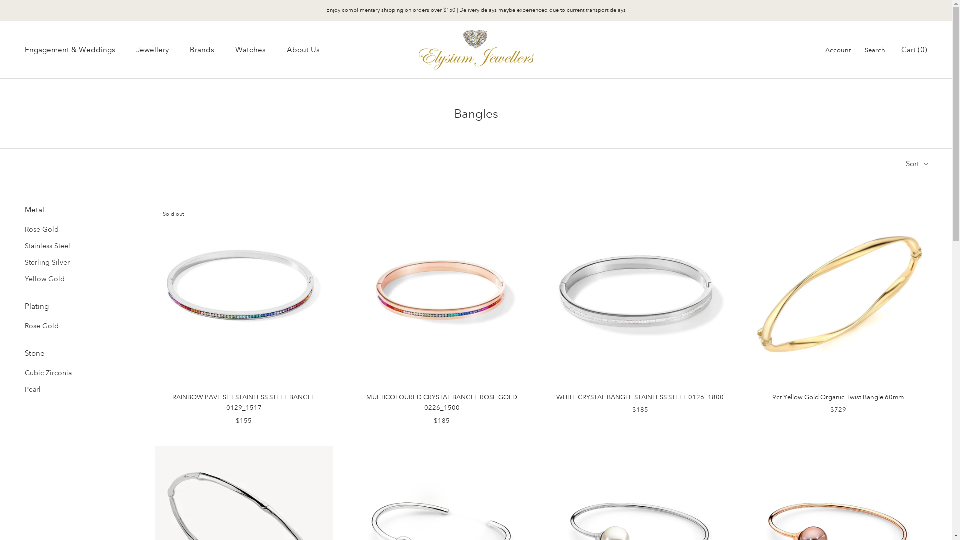  What do you see at coordinates (75, 326) in the screenshot?
I see `Rose Gold` at bounding box center [75, 326].